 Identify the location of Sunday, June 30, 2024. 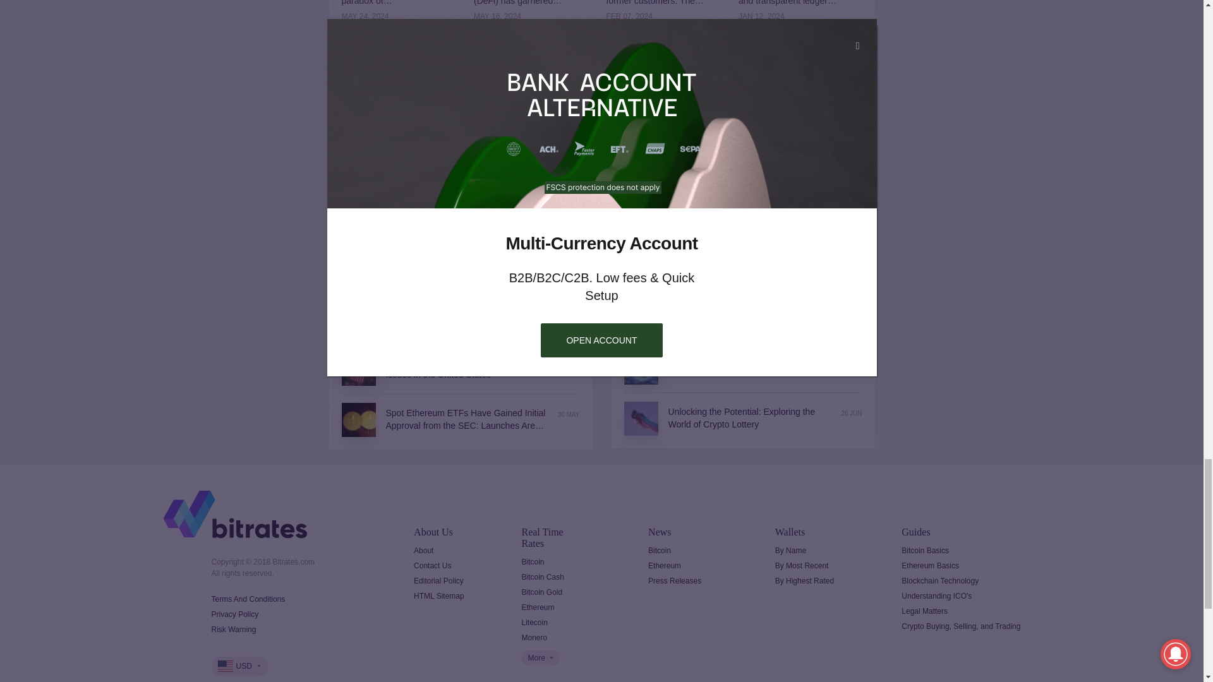
(850, 260).